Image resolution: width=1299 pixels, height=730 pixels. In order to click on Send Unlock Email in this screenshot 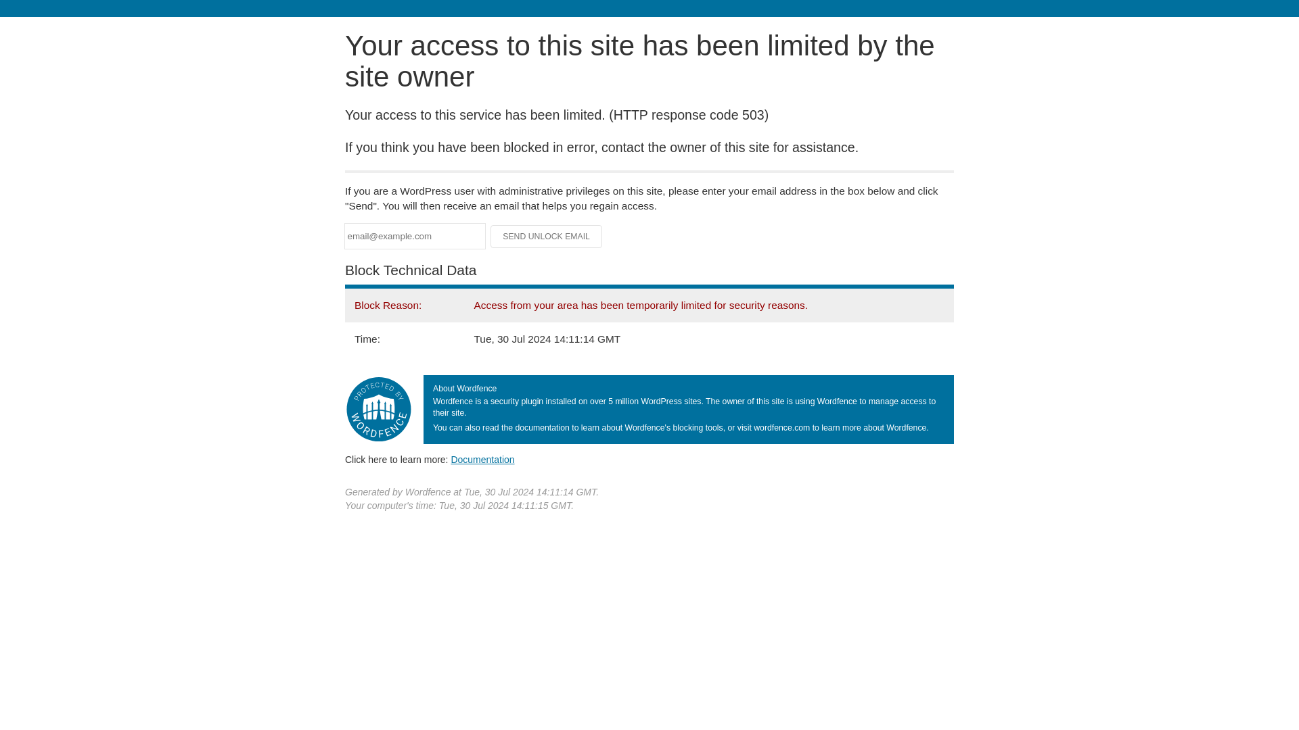, I will do `click(547, 237)`.